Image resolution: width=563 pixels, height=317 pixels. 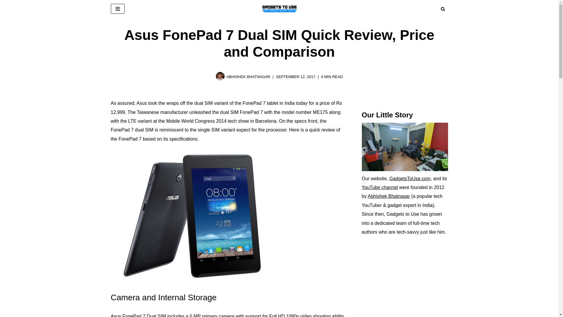 What do you see at coordinates (118, 9) in the screenshot?
I see `Navigation Menu` at bounding box center [118, 9].